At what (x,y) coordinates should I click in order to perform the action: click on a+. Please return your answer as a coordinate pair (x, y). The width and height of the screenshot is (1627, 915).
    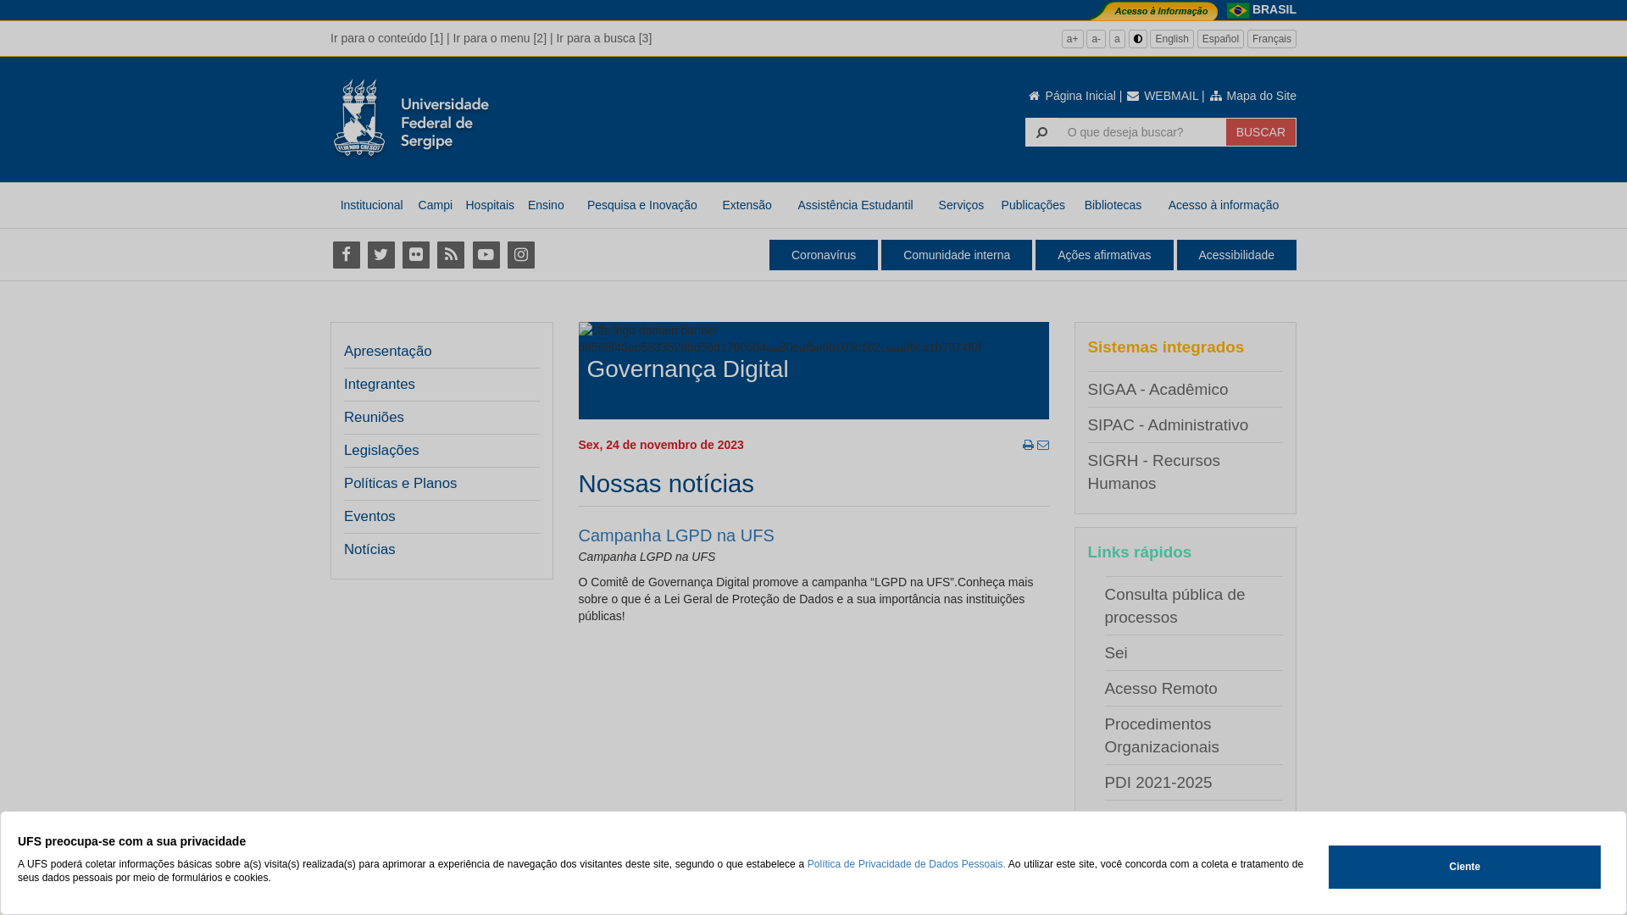
    Looking at the image, I should click on (1073, 39).